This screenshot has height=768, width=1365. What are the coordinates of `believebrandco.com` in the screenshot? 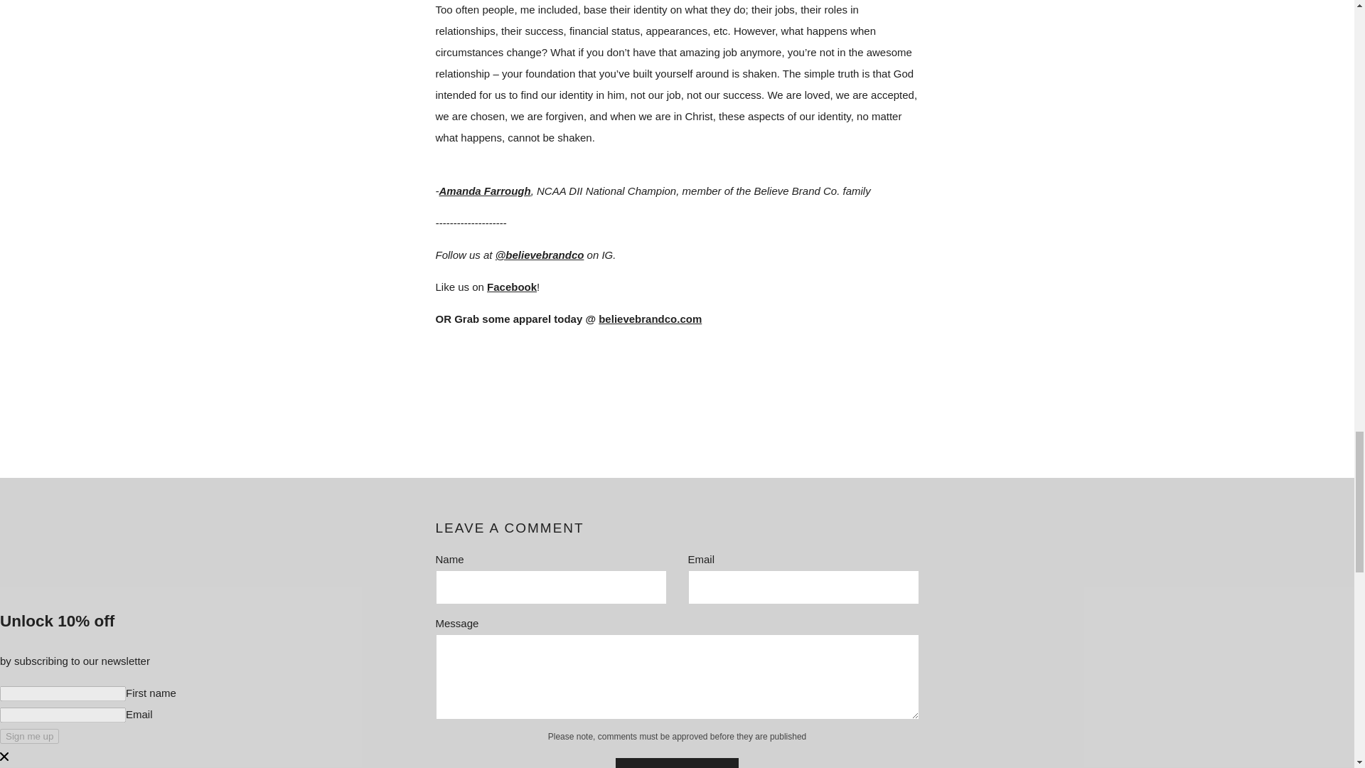 It's located at (650, 319).